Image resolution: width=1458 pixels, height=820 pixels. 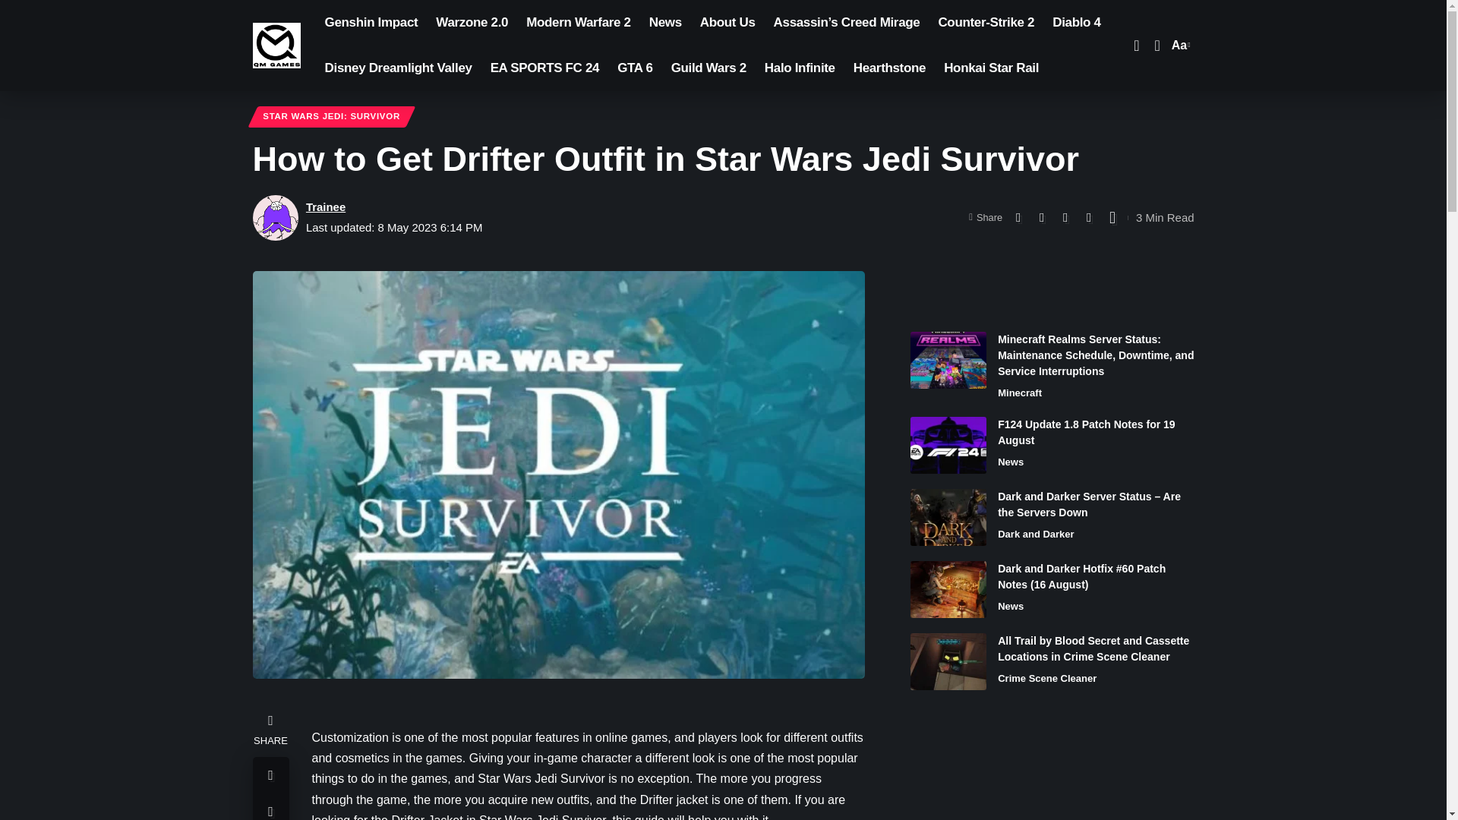 What do you see at coordinates (986, 23) in the screenshot?
I see `Counter-Strike 2` at bounding box center [986, 23].